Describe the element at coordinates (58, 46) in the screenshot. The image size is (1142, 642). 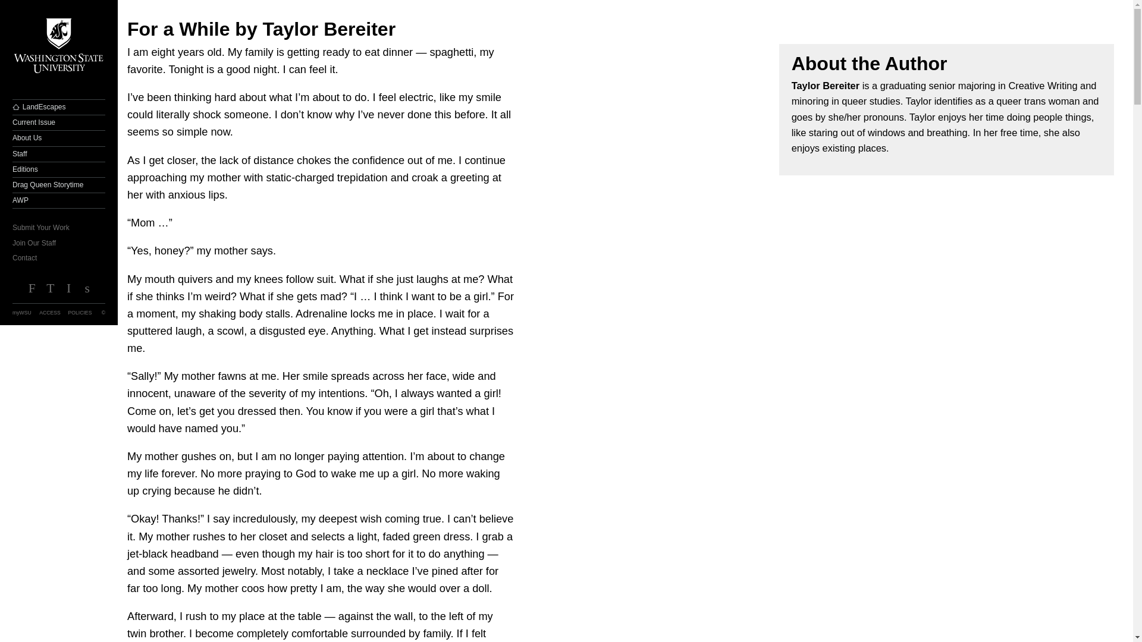
I see `Washington State University` at that location.